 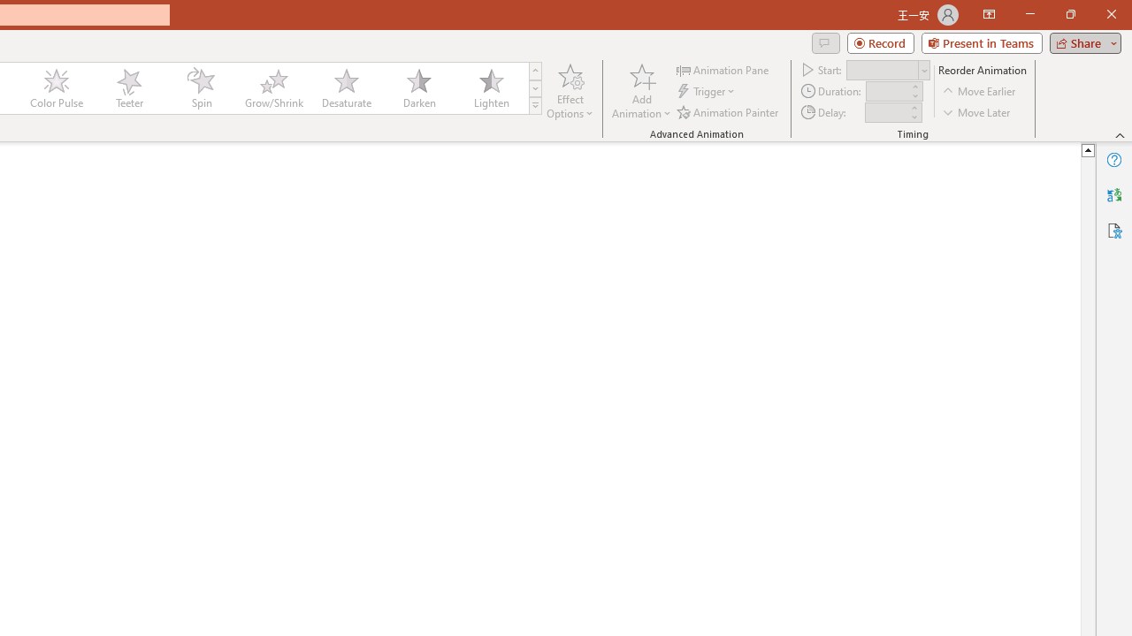 I want to click on Animation Pane, so click(x=723, y=69).